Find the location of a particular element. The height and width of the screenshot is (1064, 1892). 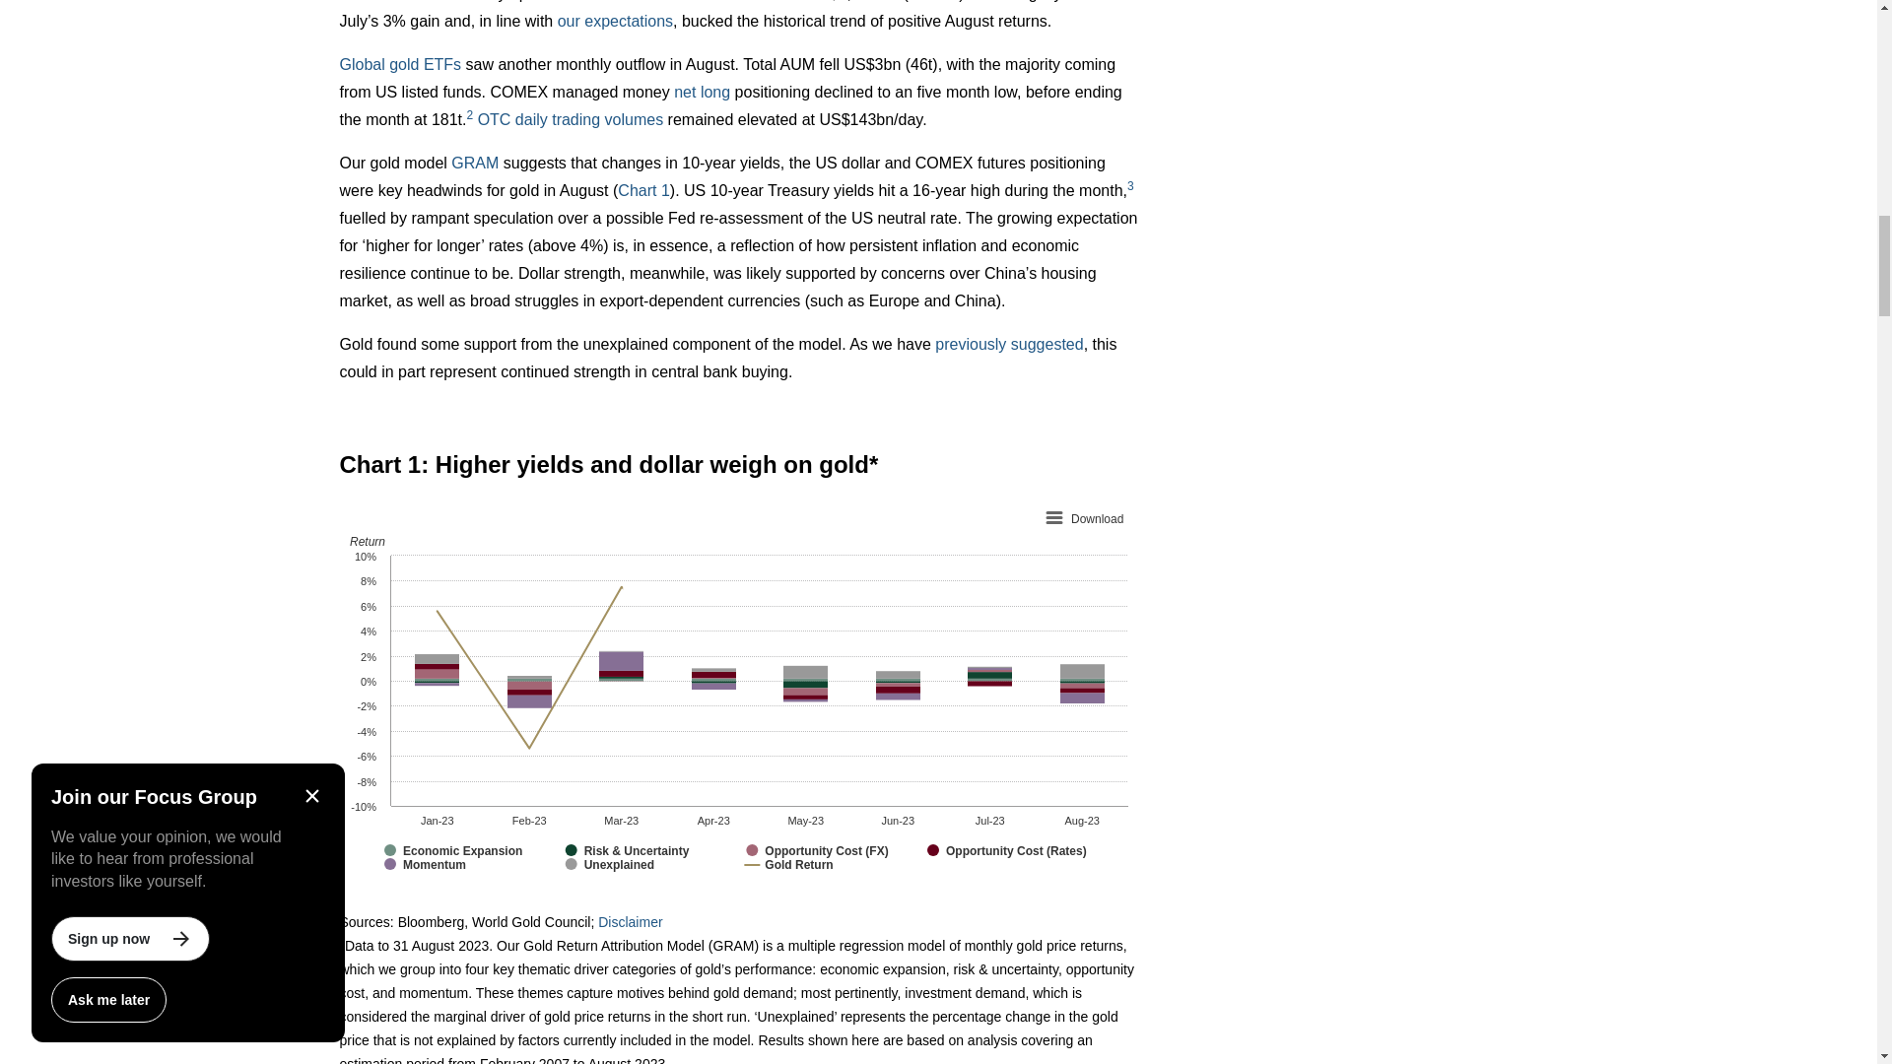

Table 1 is located at coordinates (933, 1).